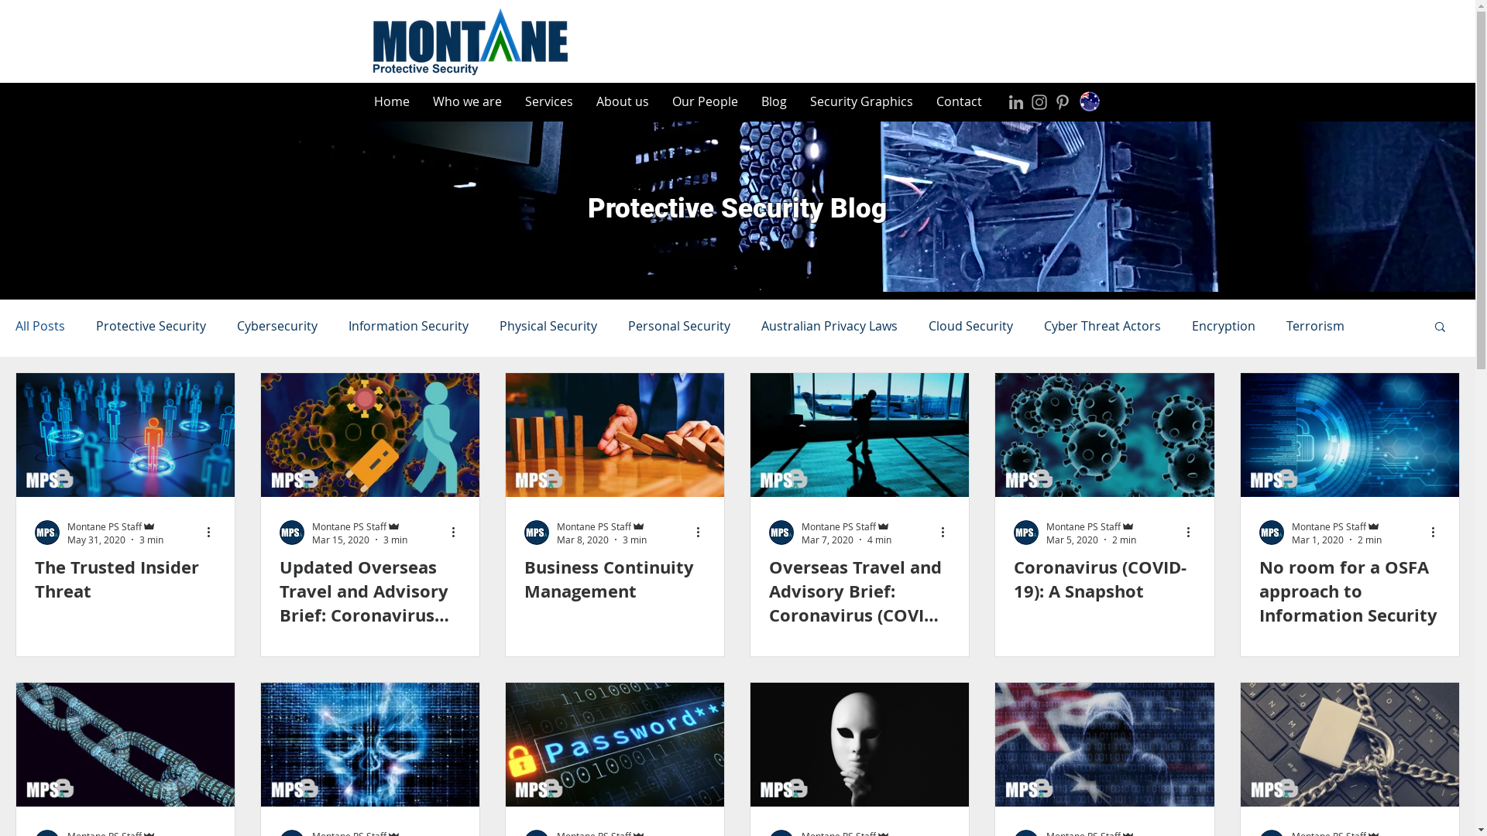  I want to click on Blog, so click(774, 102).